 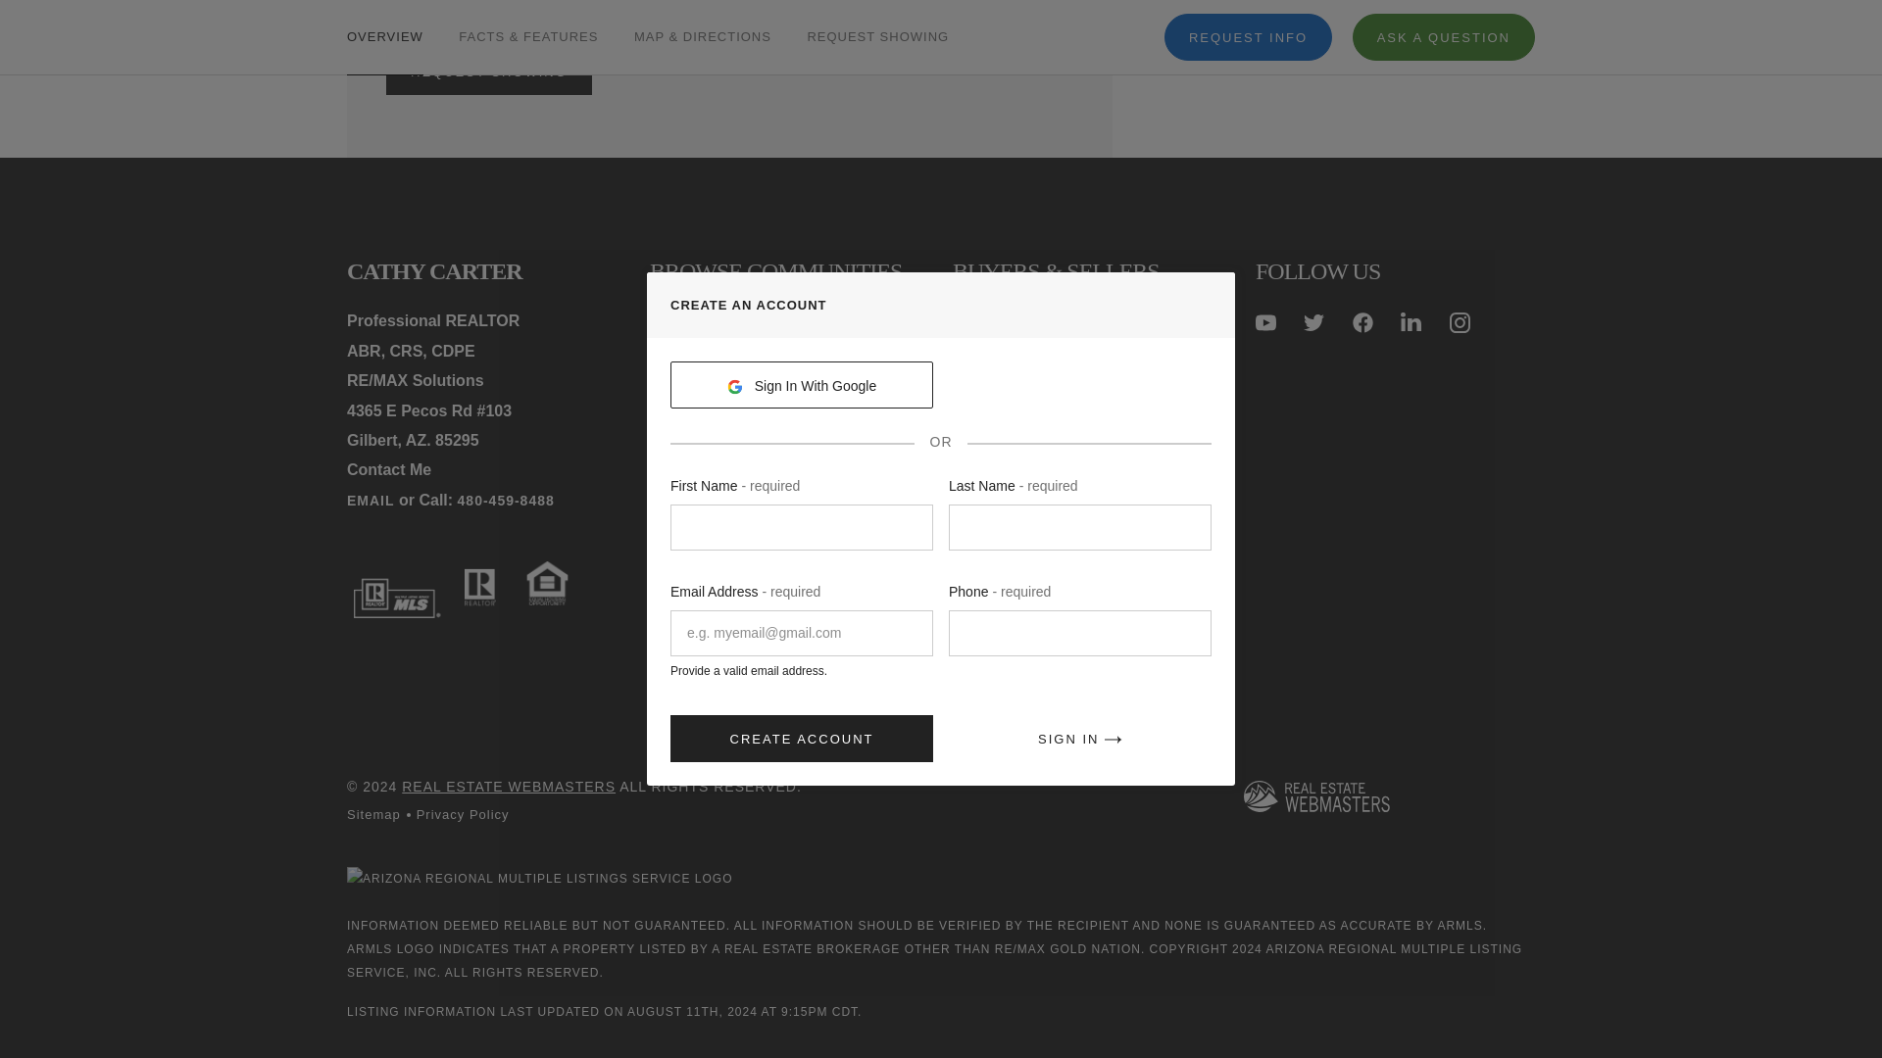 I want to click on YOUTUBE, so click(x=1264, y=322).